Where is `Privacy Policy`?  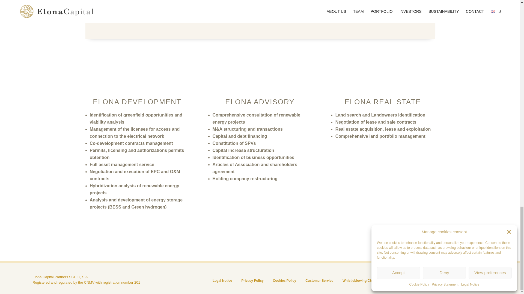 Privacy Policy is located at coordinates (252, 280).